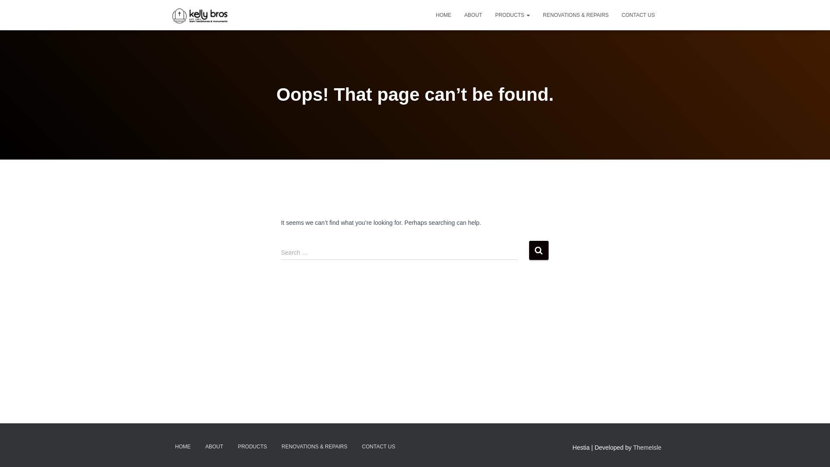  I want to click on Search, so click(539, 250).